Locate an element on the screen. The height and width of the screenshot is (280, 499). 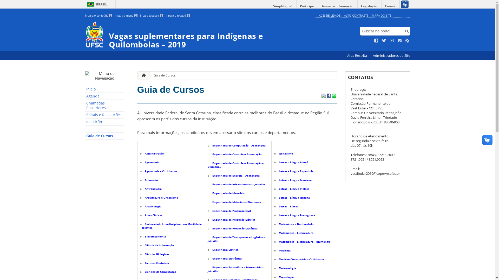
Engenharia de Materiais is located at coordinates (228, 193).